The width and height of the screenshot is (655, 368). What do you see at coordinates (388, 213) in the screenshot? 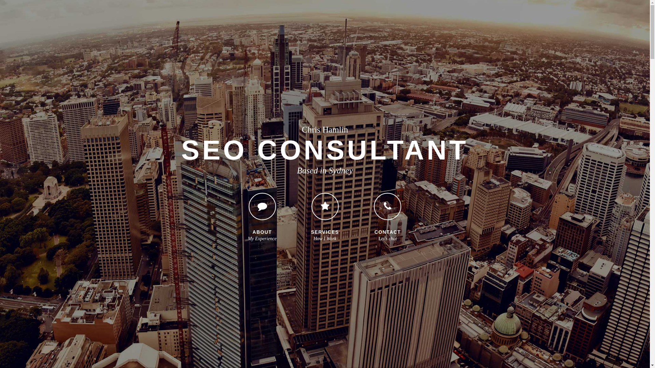
I see `CONTACT
Let's chat` at bounding box center [388, 213].